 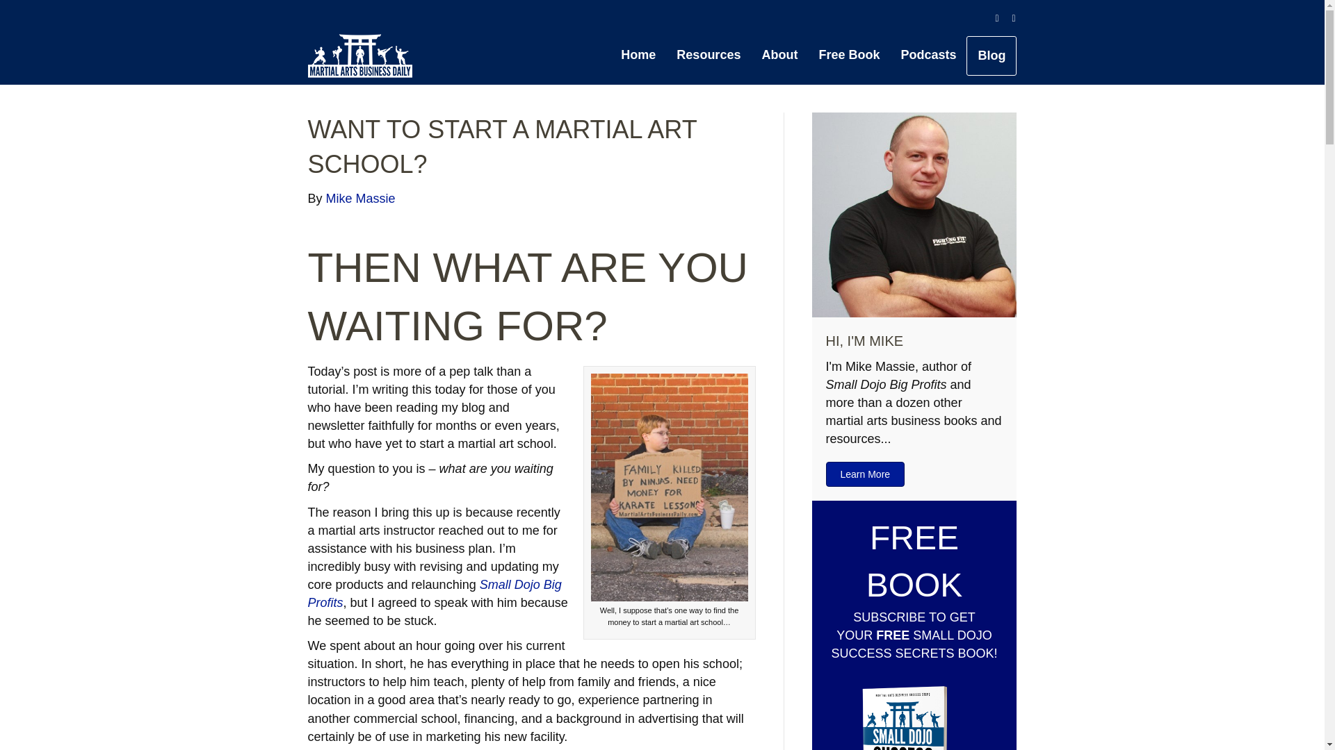 I want to click on About, so click(x=779, y=54).